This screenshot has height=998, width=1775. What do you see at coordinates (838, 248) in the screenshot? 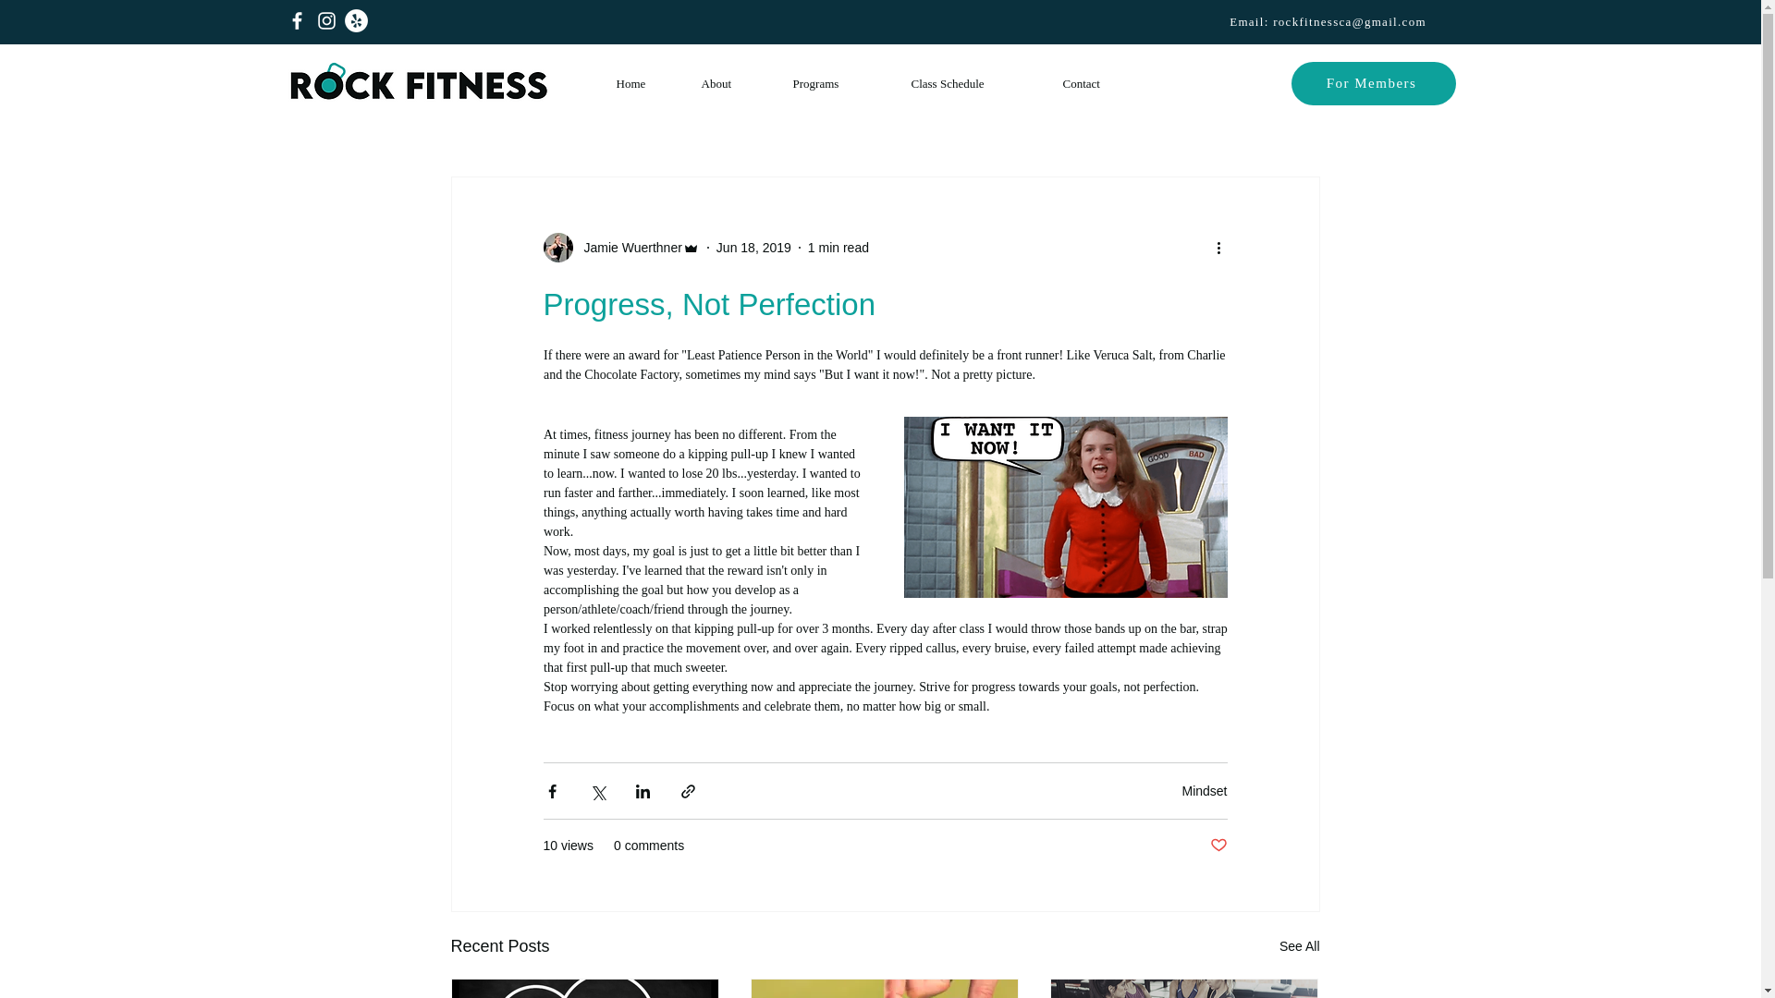
I see `1 min read` at bounding box center [838, 248].